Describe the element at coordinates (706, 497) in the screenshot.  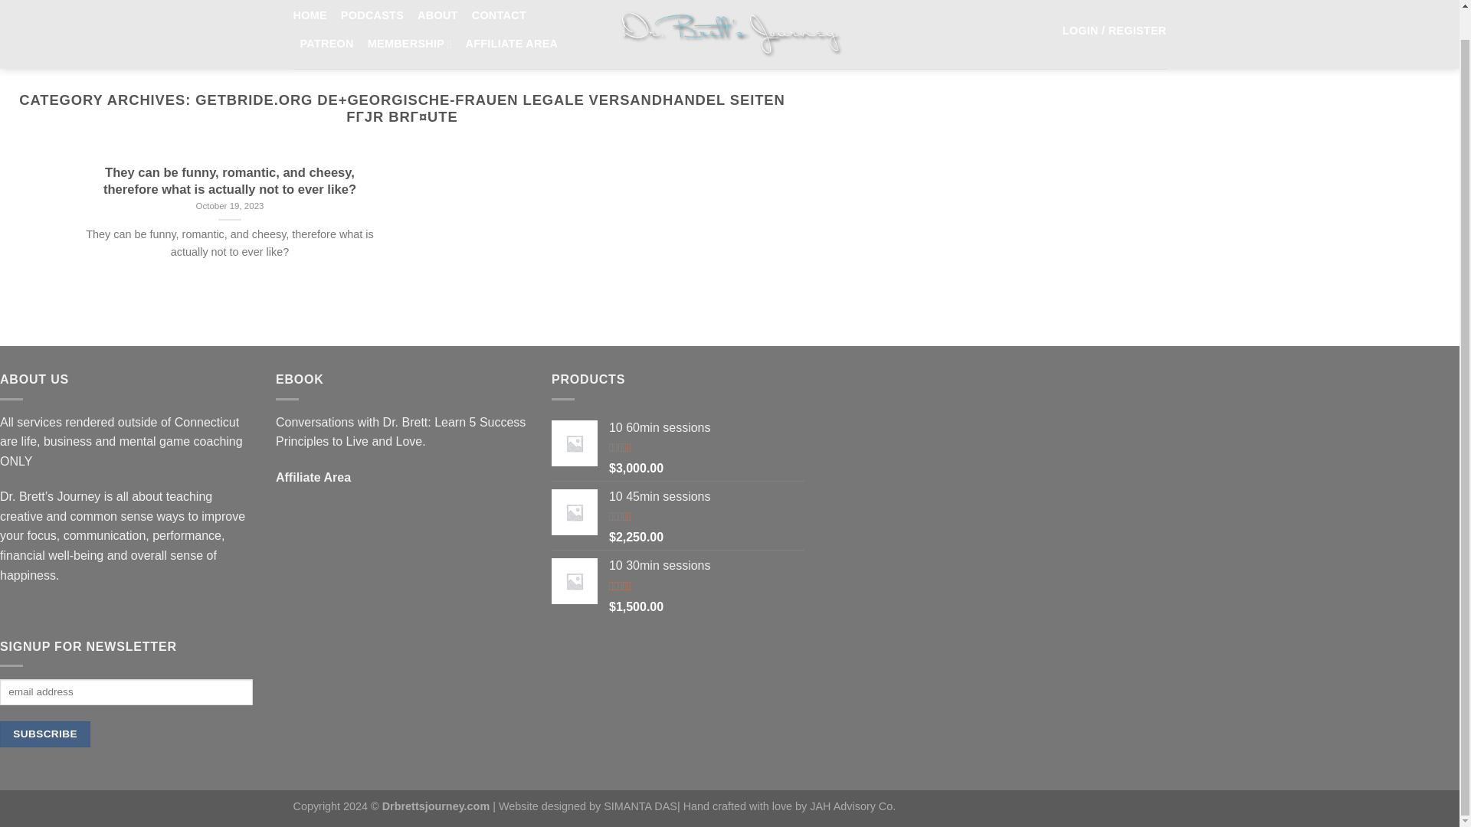
I see `10 45min sessions` at that location.